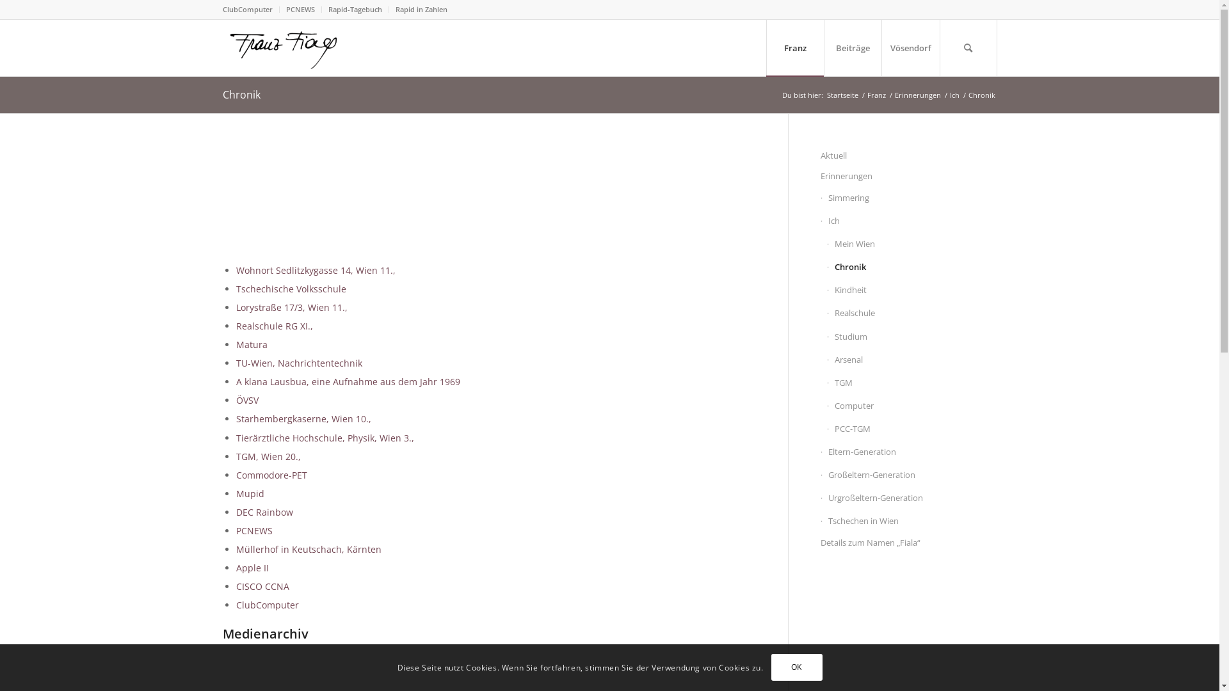 Image resolution: width=1229 pixels, height=691 pixels. I want to click on Rapid in Zahlen, so click(421, 9).